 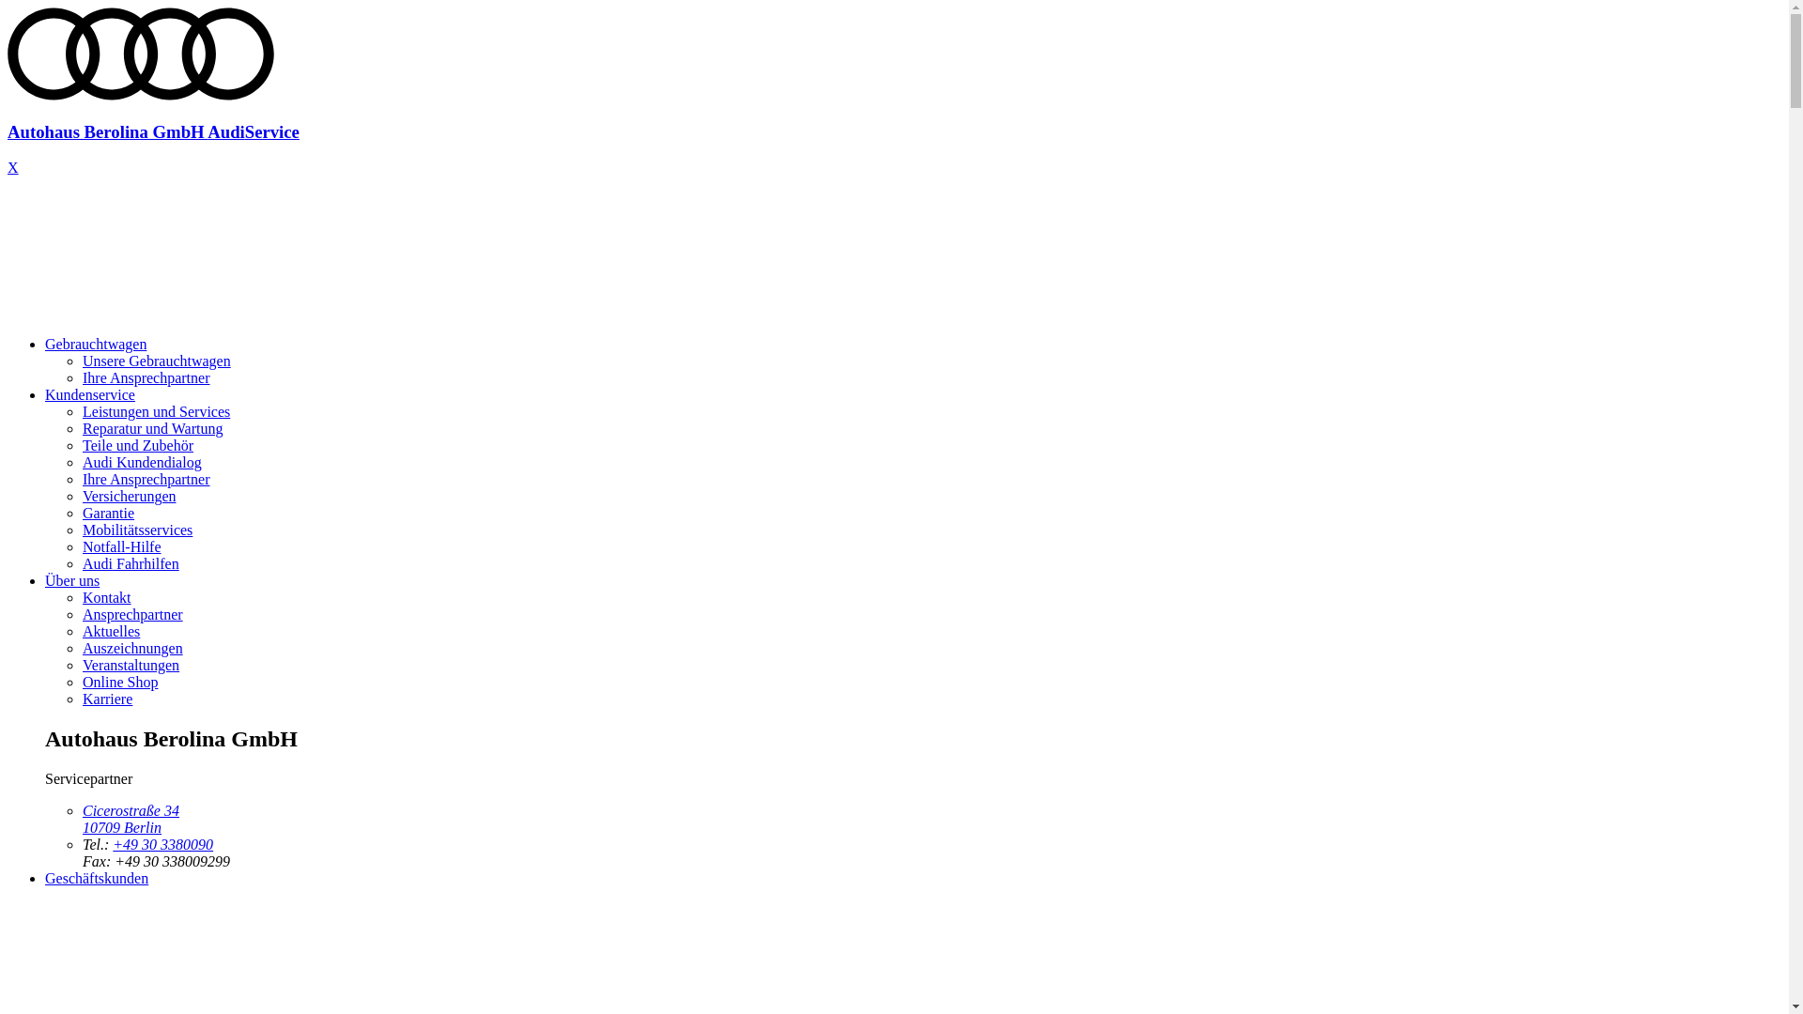 What do you see at coordinates (131, 665) in the screenshot?
I see `Veranstaltungen` at bounding box center [131, 665].